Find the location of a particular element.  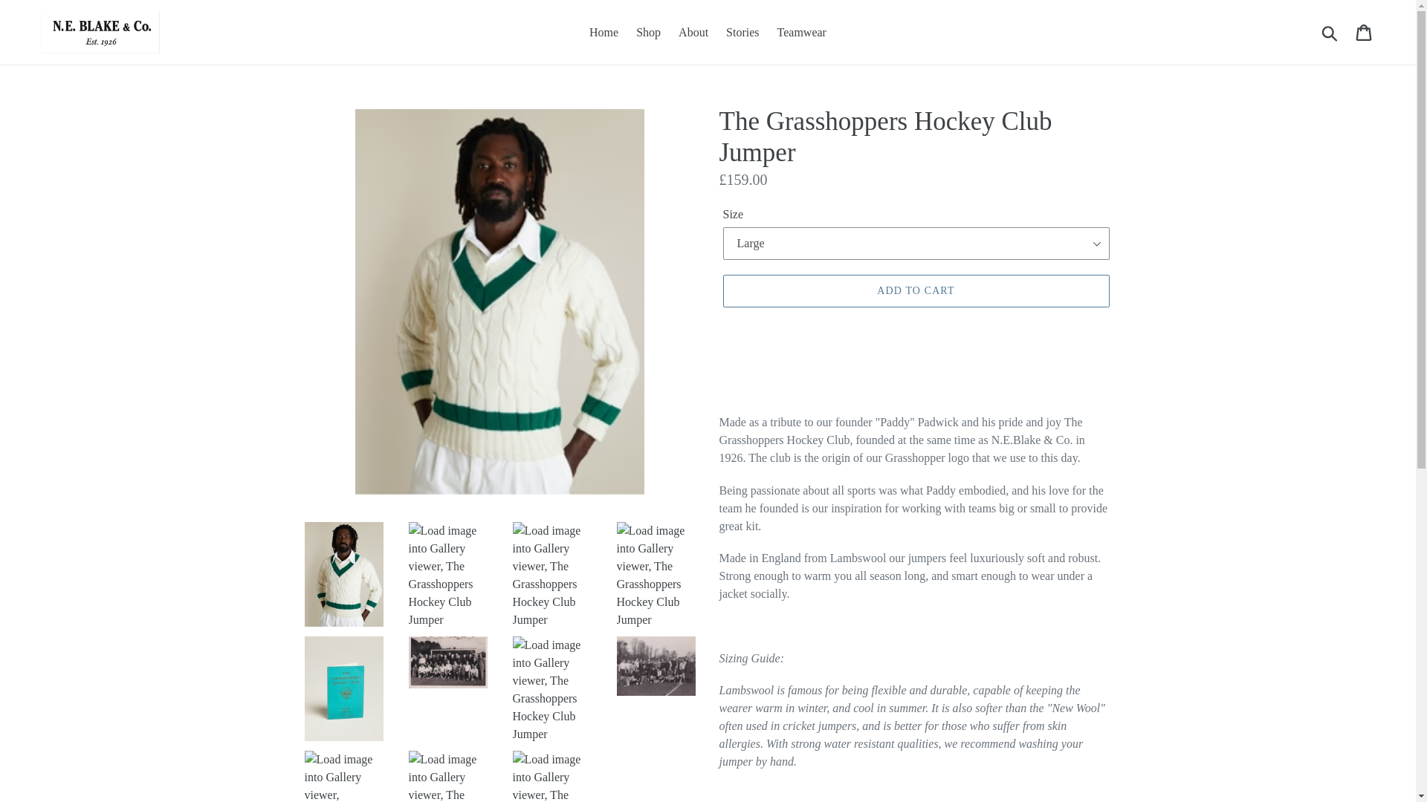

Shop is located at coordinates (648, 33).